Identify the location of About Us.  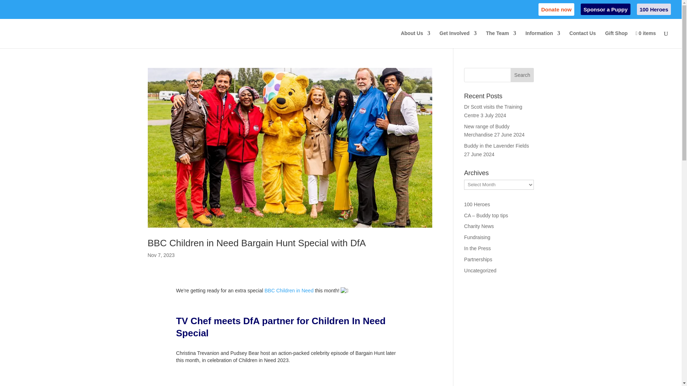
(415, 39).